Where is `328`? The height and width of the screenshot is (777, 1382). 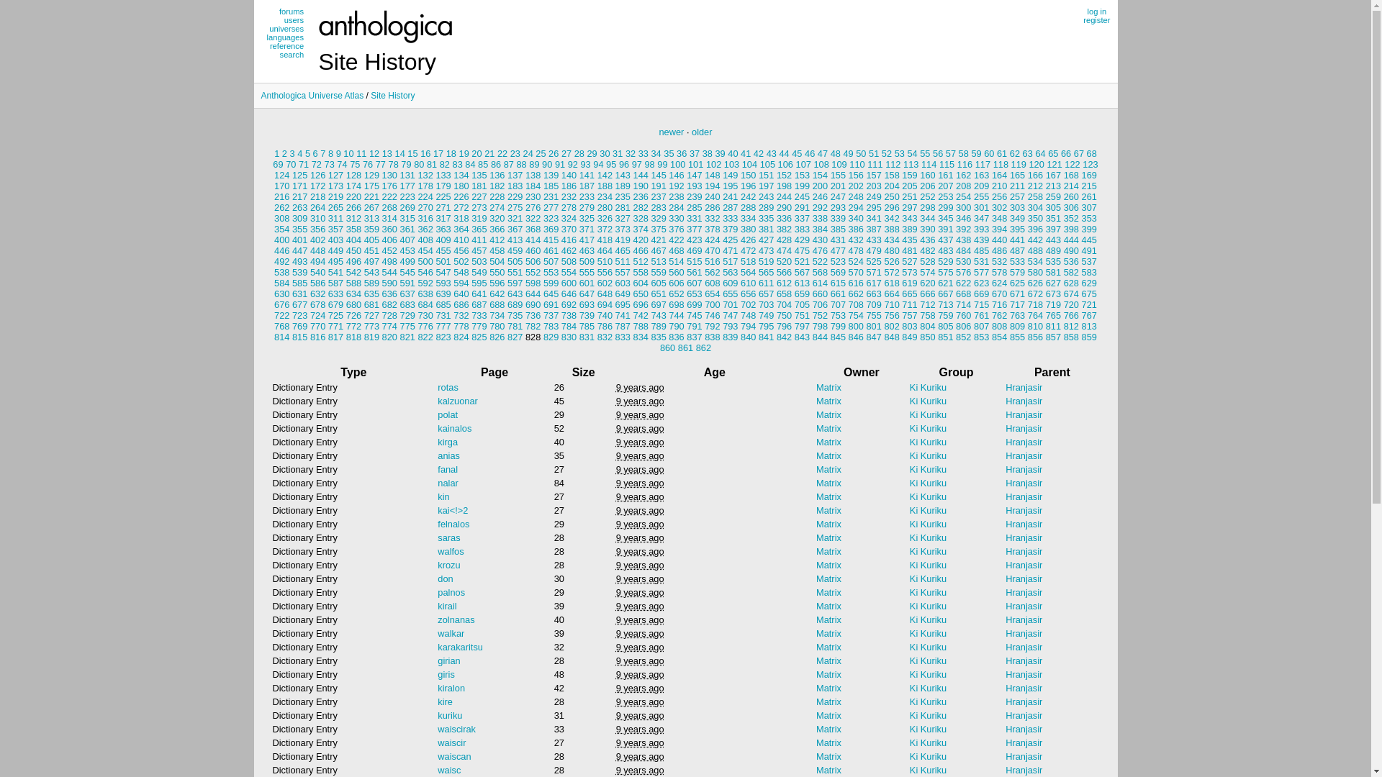 328 is located at coordinates (641, 219).